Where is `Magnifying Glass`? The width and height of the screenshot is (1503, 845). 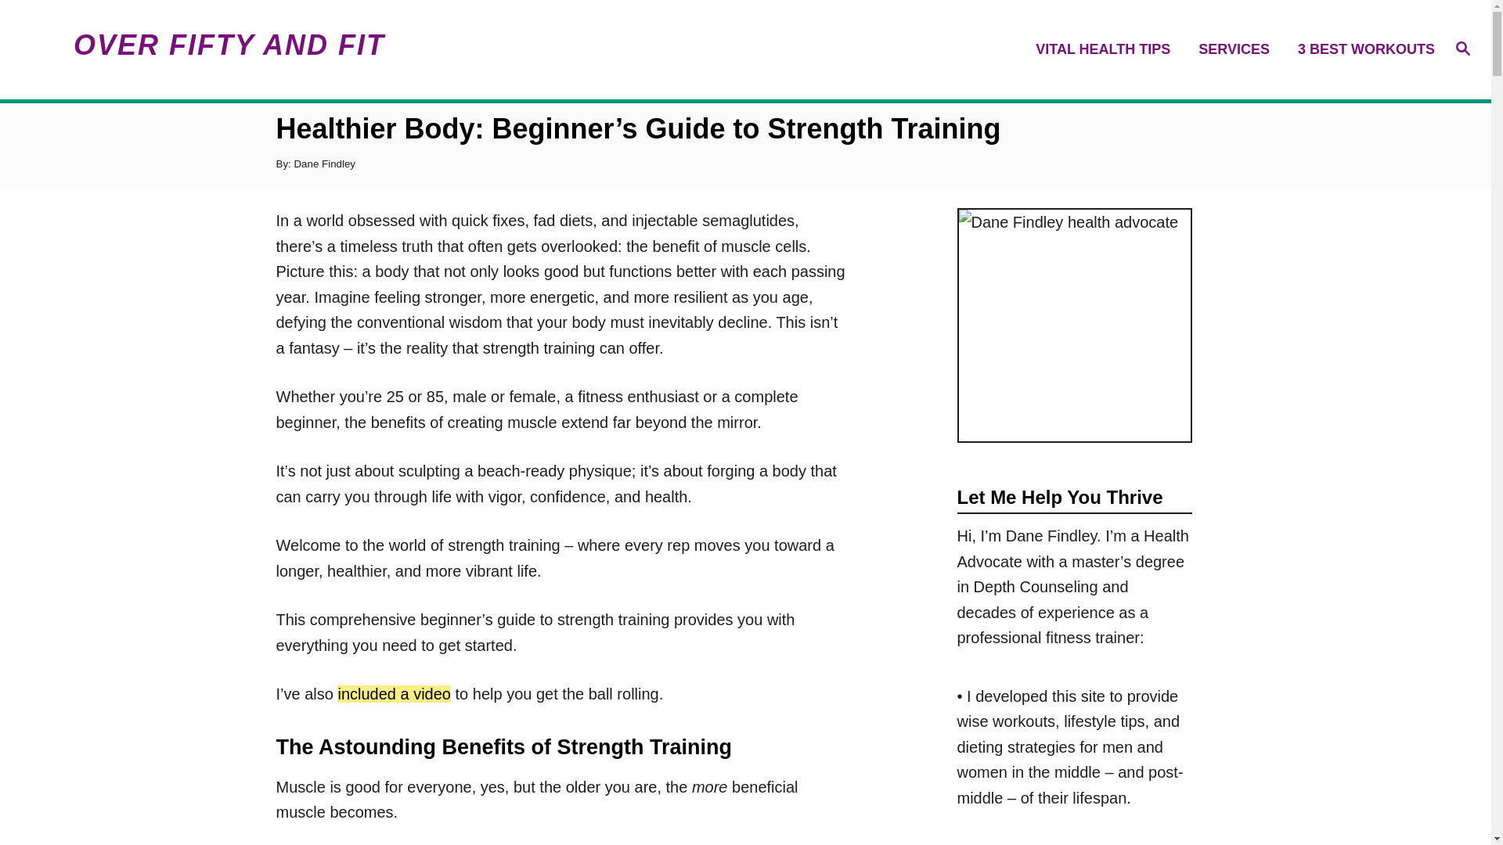
Magnifying Glass is located at coordinates (1462, 49).